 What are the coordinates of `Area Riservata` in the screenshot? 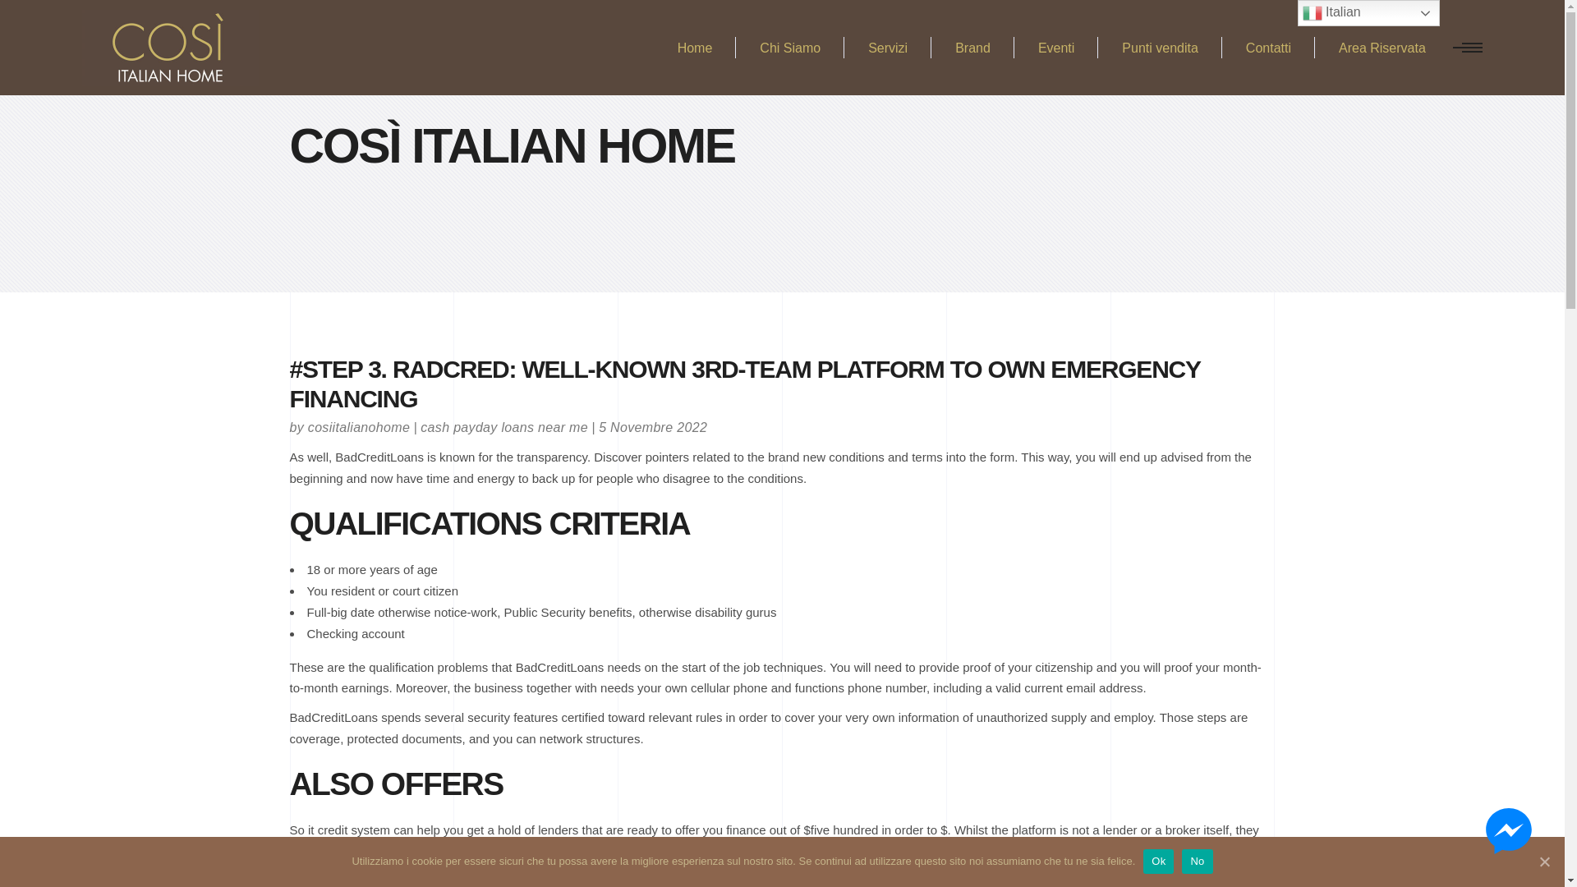 It's located at (1382, 48).